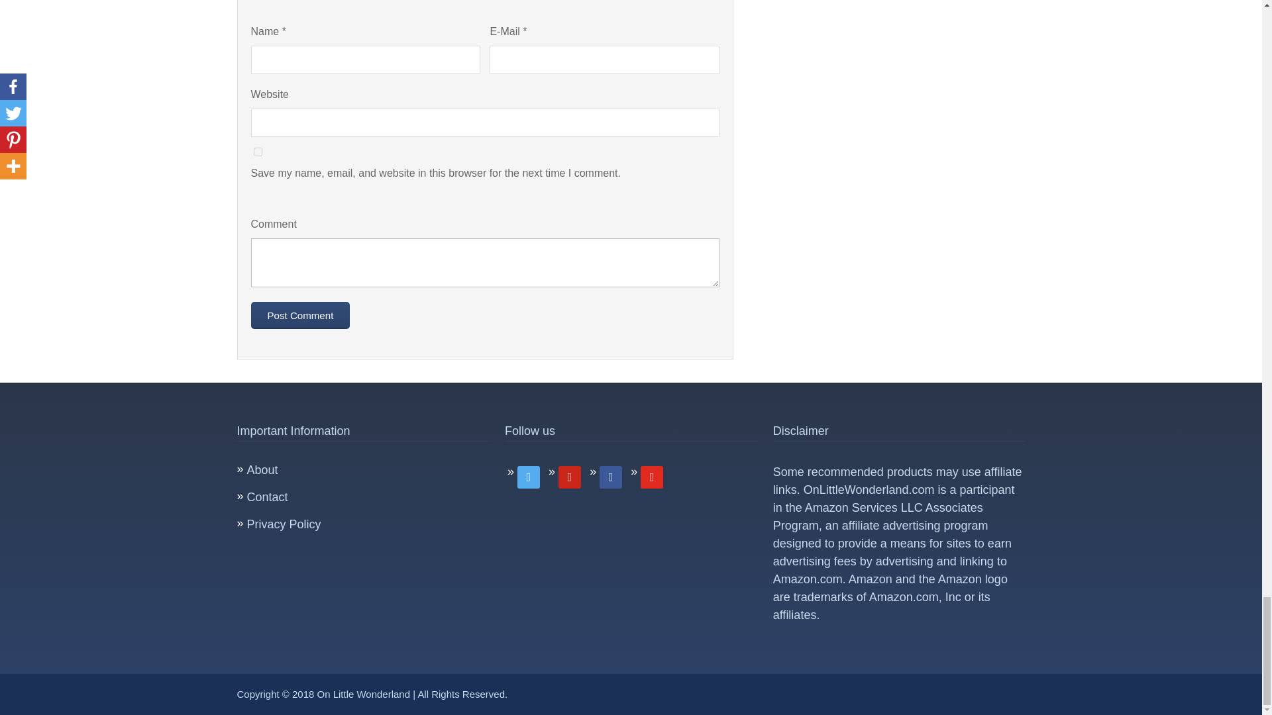 This screenshot has width=1272, height=715. Describe the element at coordinates (610, 475) in the screenshot. I see `Instagram` at that location.